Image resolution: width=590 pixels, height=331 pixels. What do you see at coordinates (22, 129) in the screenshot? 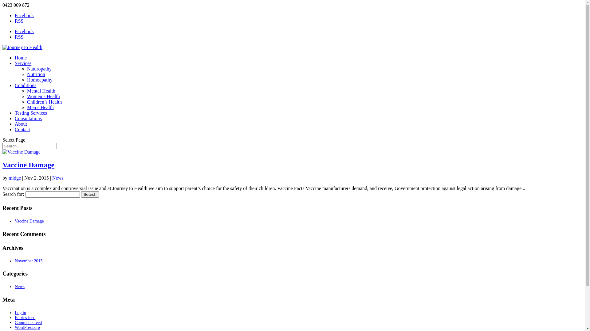
I see `Contact` at bounding box center [22, 129].